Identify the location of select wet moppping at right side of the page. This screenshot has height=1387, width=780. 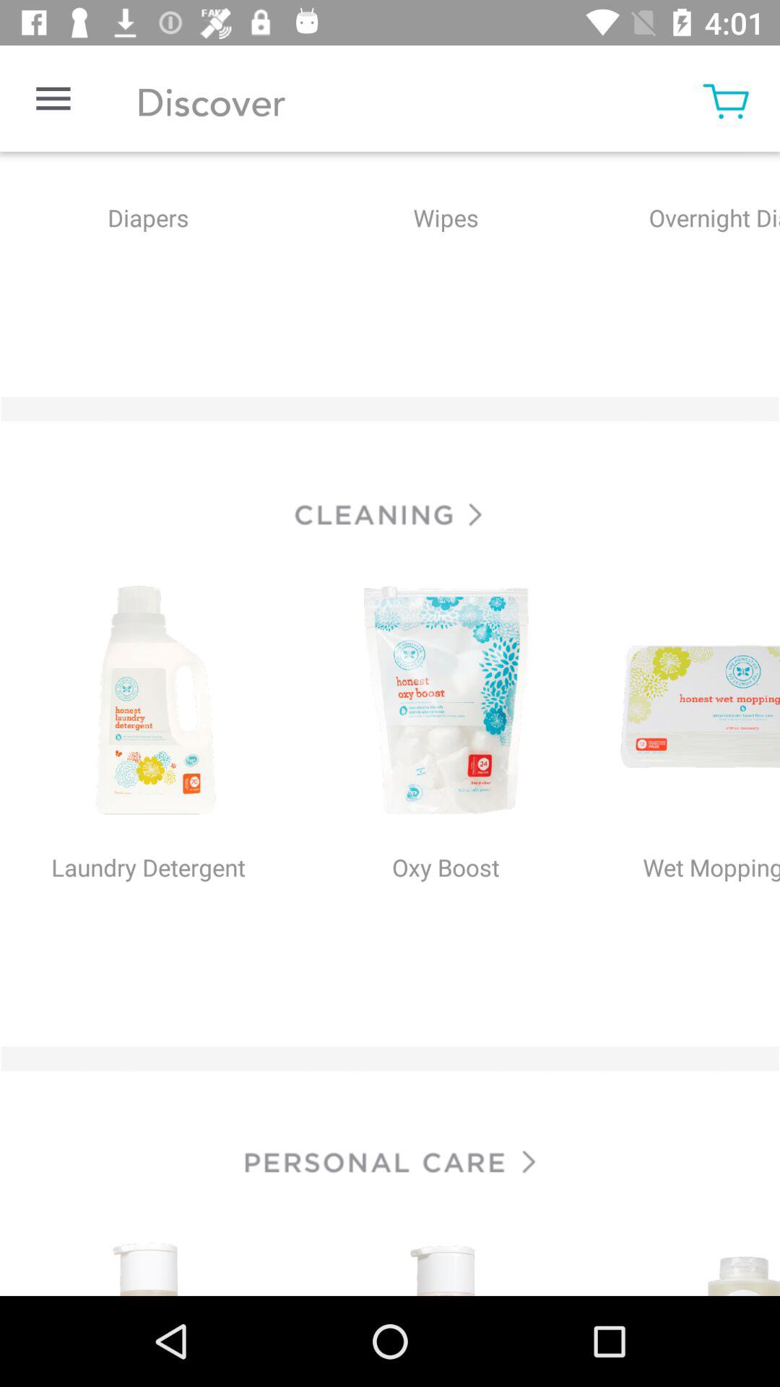
(692, 897).